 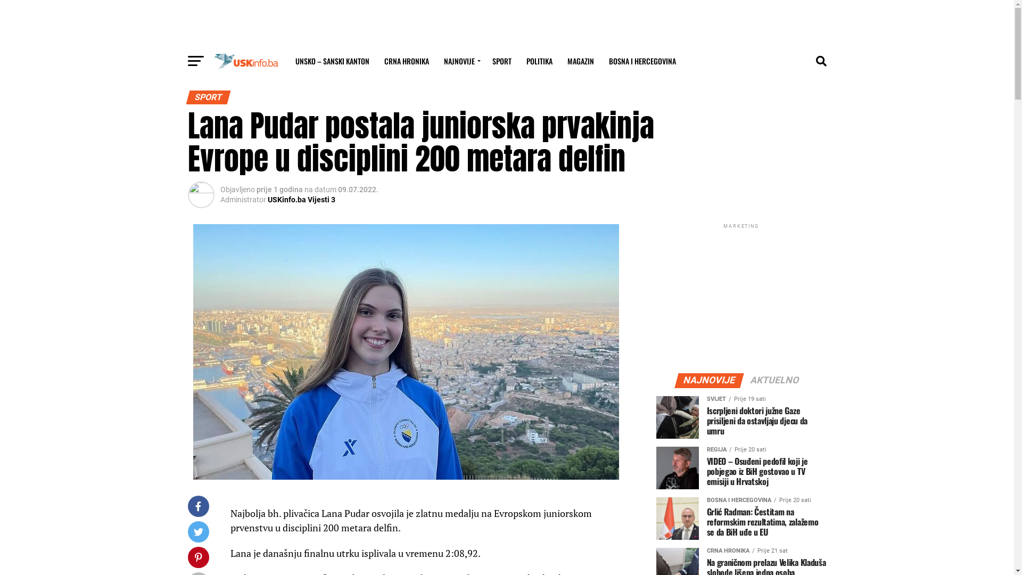 I want to click on NAJNOVIJE, so click(x=461, y=61).